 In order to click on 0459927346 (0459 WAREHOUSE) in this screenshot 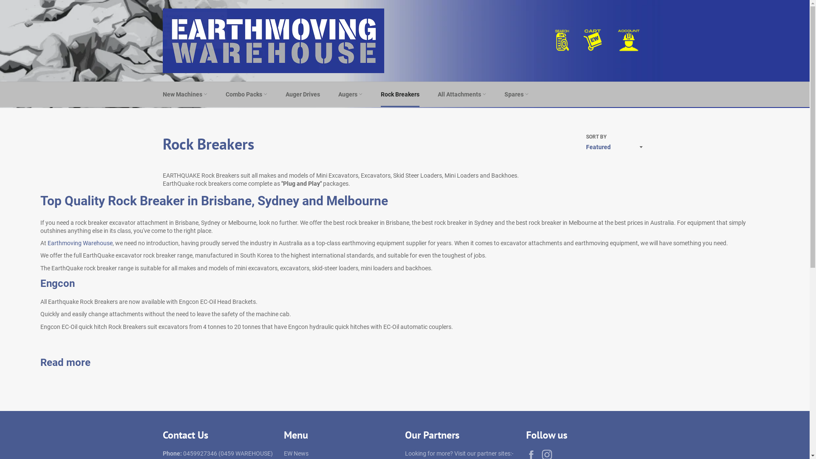, I will do `click(228, 453)`.